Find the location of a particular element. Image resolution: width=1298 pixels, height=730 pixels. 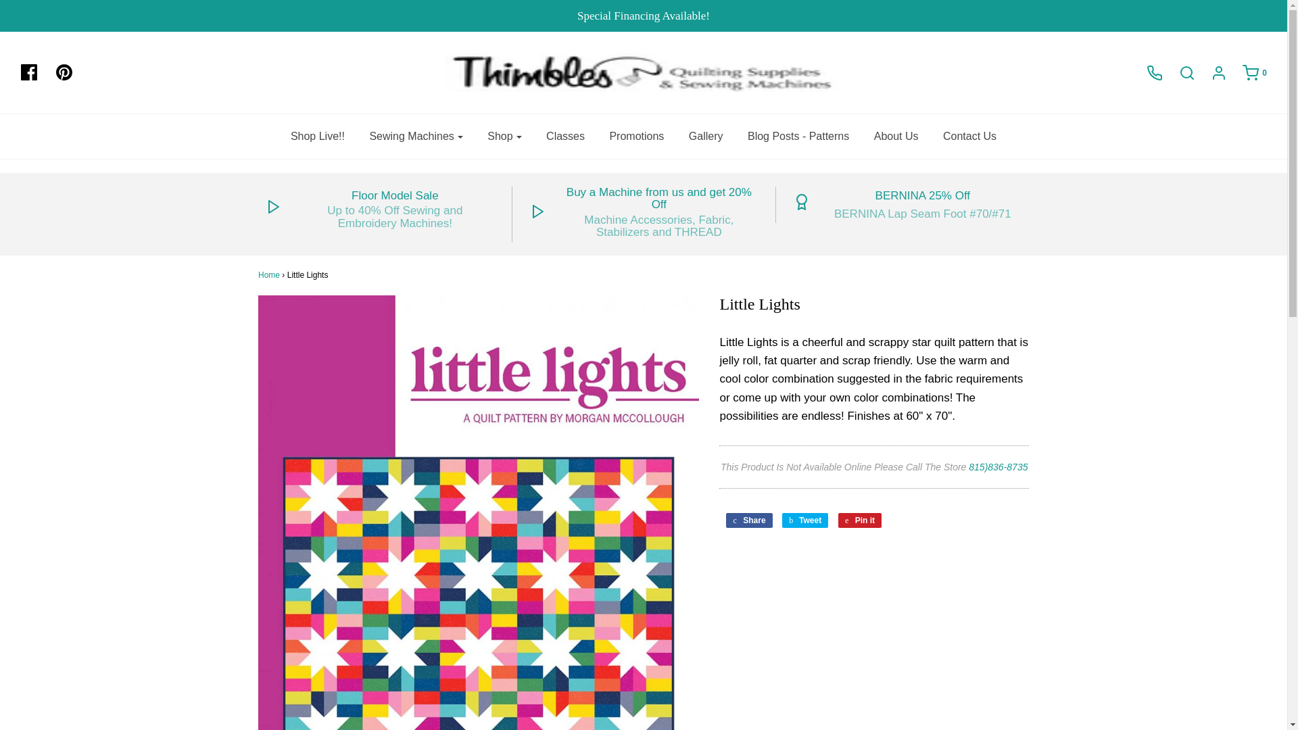

Pinterest icon is located at coordinates (64, 72).